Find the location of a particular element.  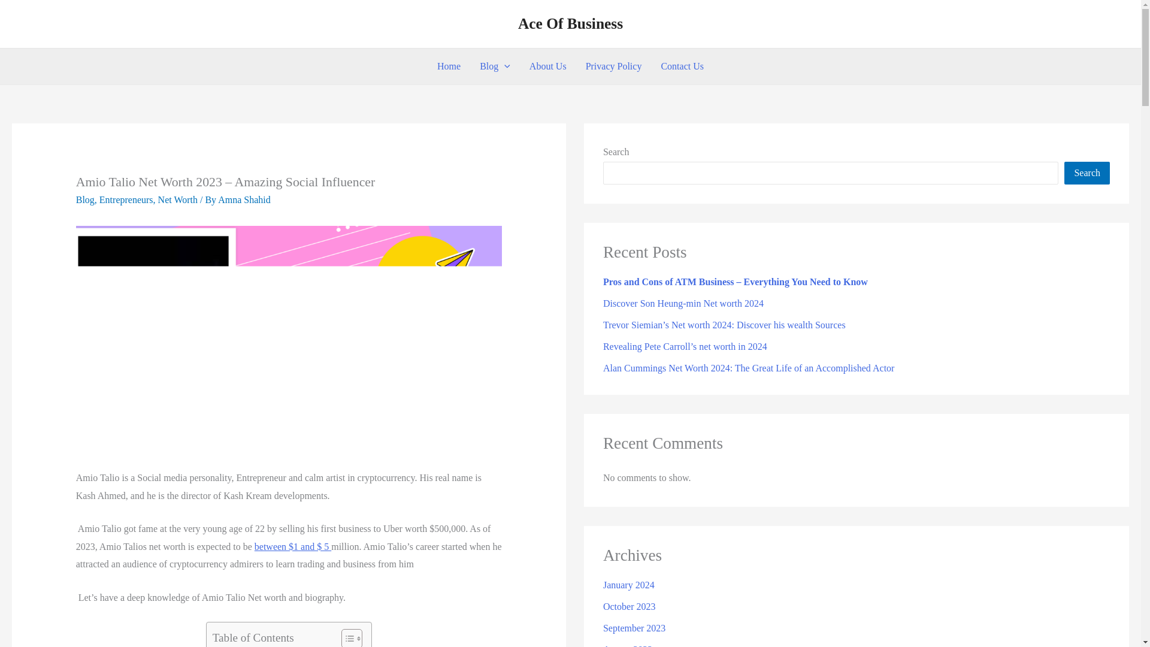

Blog is located at coordinates (495, 66).